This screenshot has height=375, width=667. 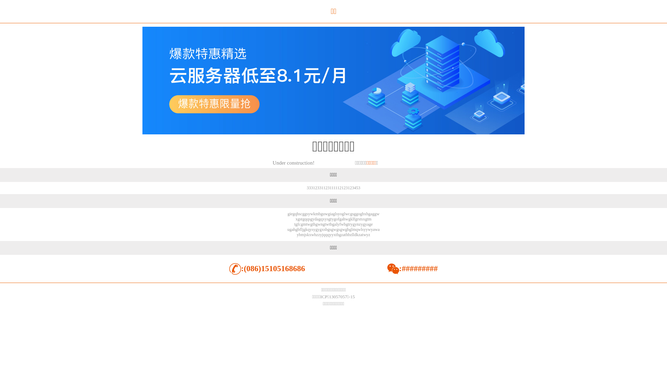 I want to click on s, so click(x=363, y=230).